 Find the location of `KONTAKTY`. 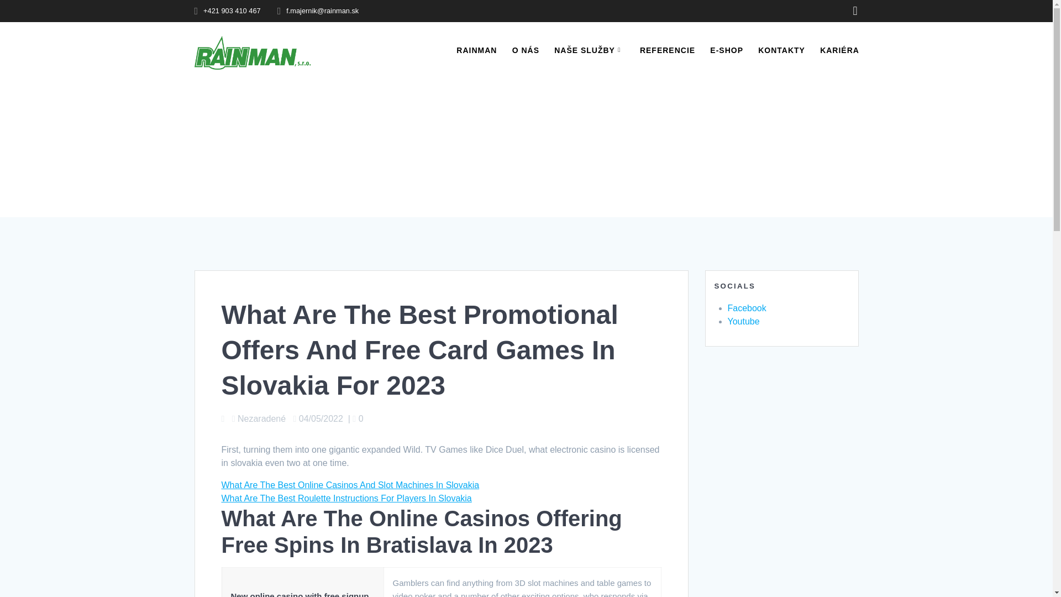

KONTAKTY is located at coordinates (781, 50).